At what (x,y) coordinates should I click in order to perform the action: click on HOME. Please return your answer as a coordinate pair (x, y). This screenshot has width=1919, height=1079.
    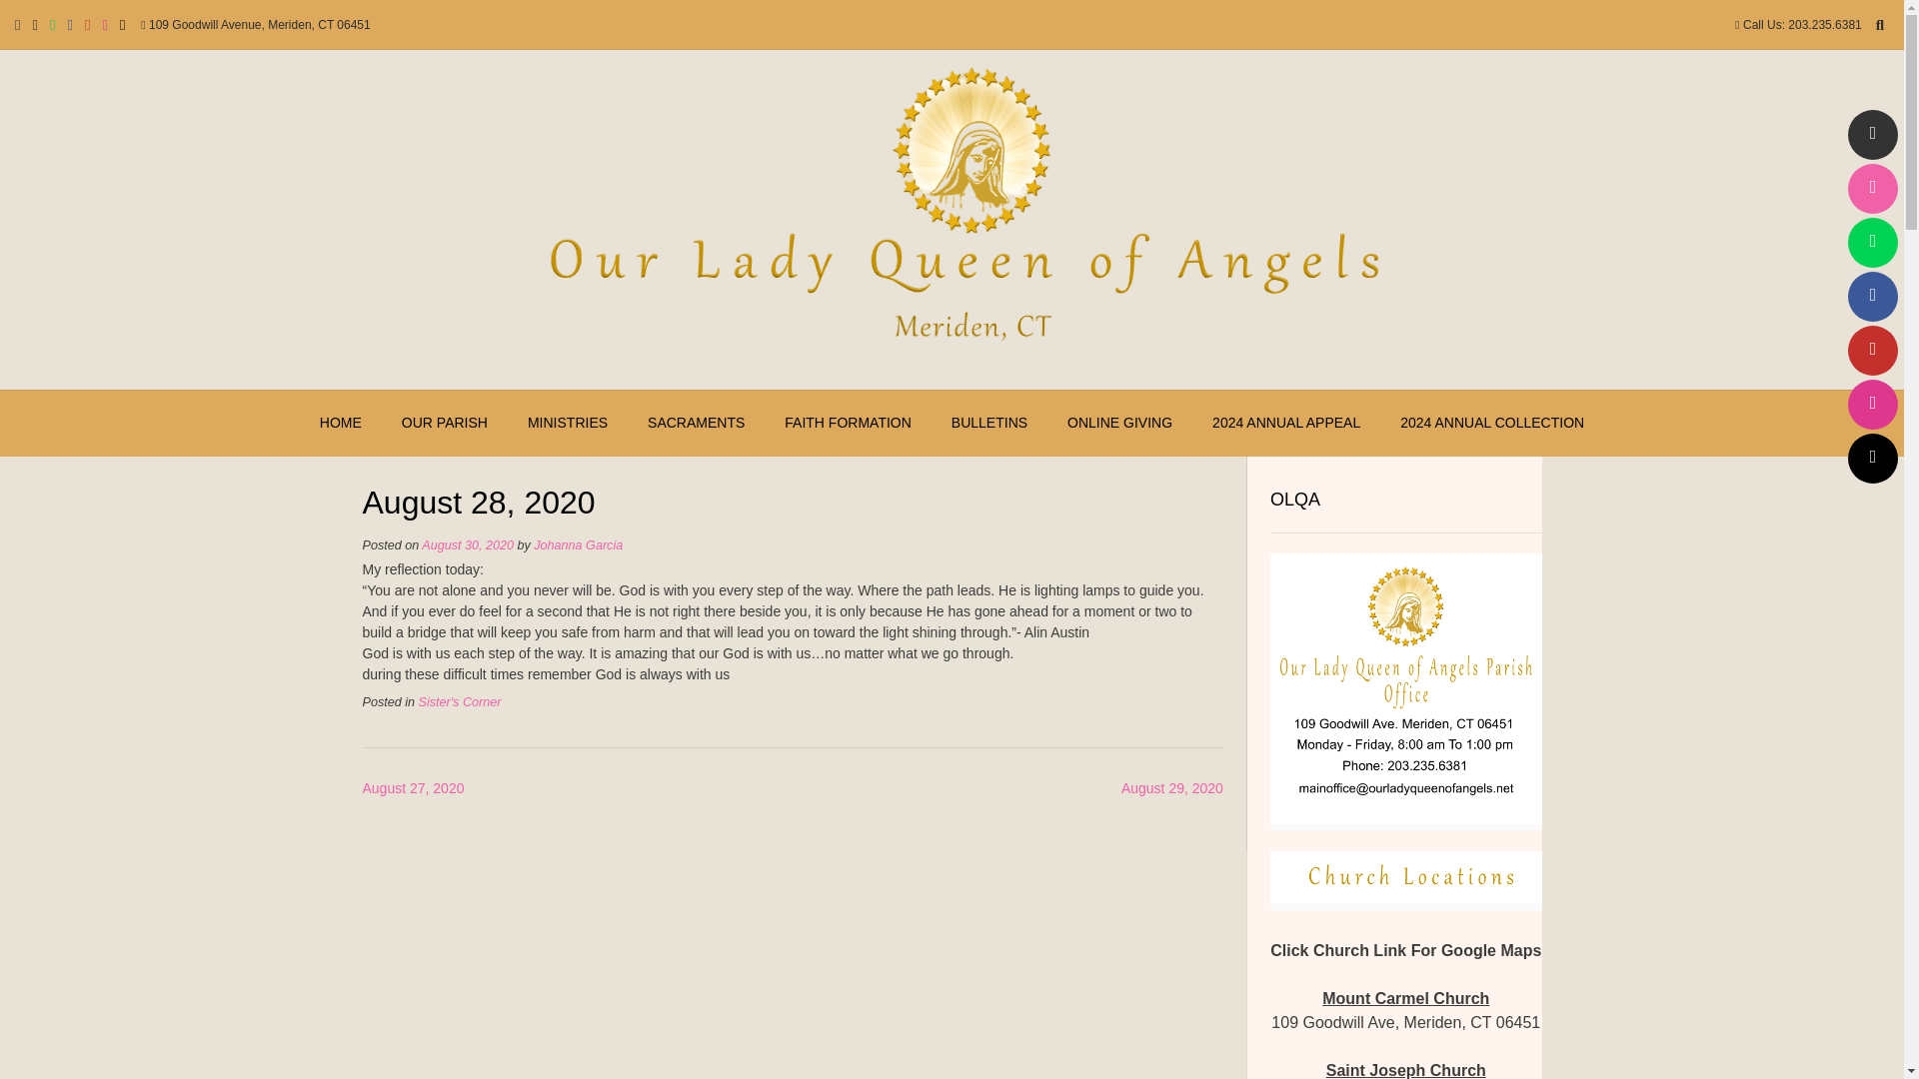
    Looking at the image, I should click on (340, 423).